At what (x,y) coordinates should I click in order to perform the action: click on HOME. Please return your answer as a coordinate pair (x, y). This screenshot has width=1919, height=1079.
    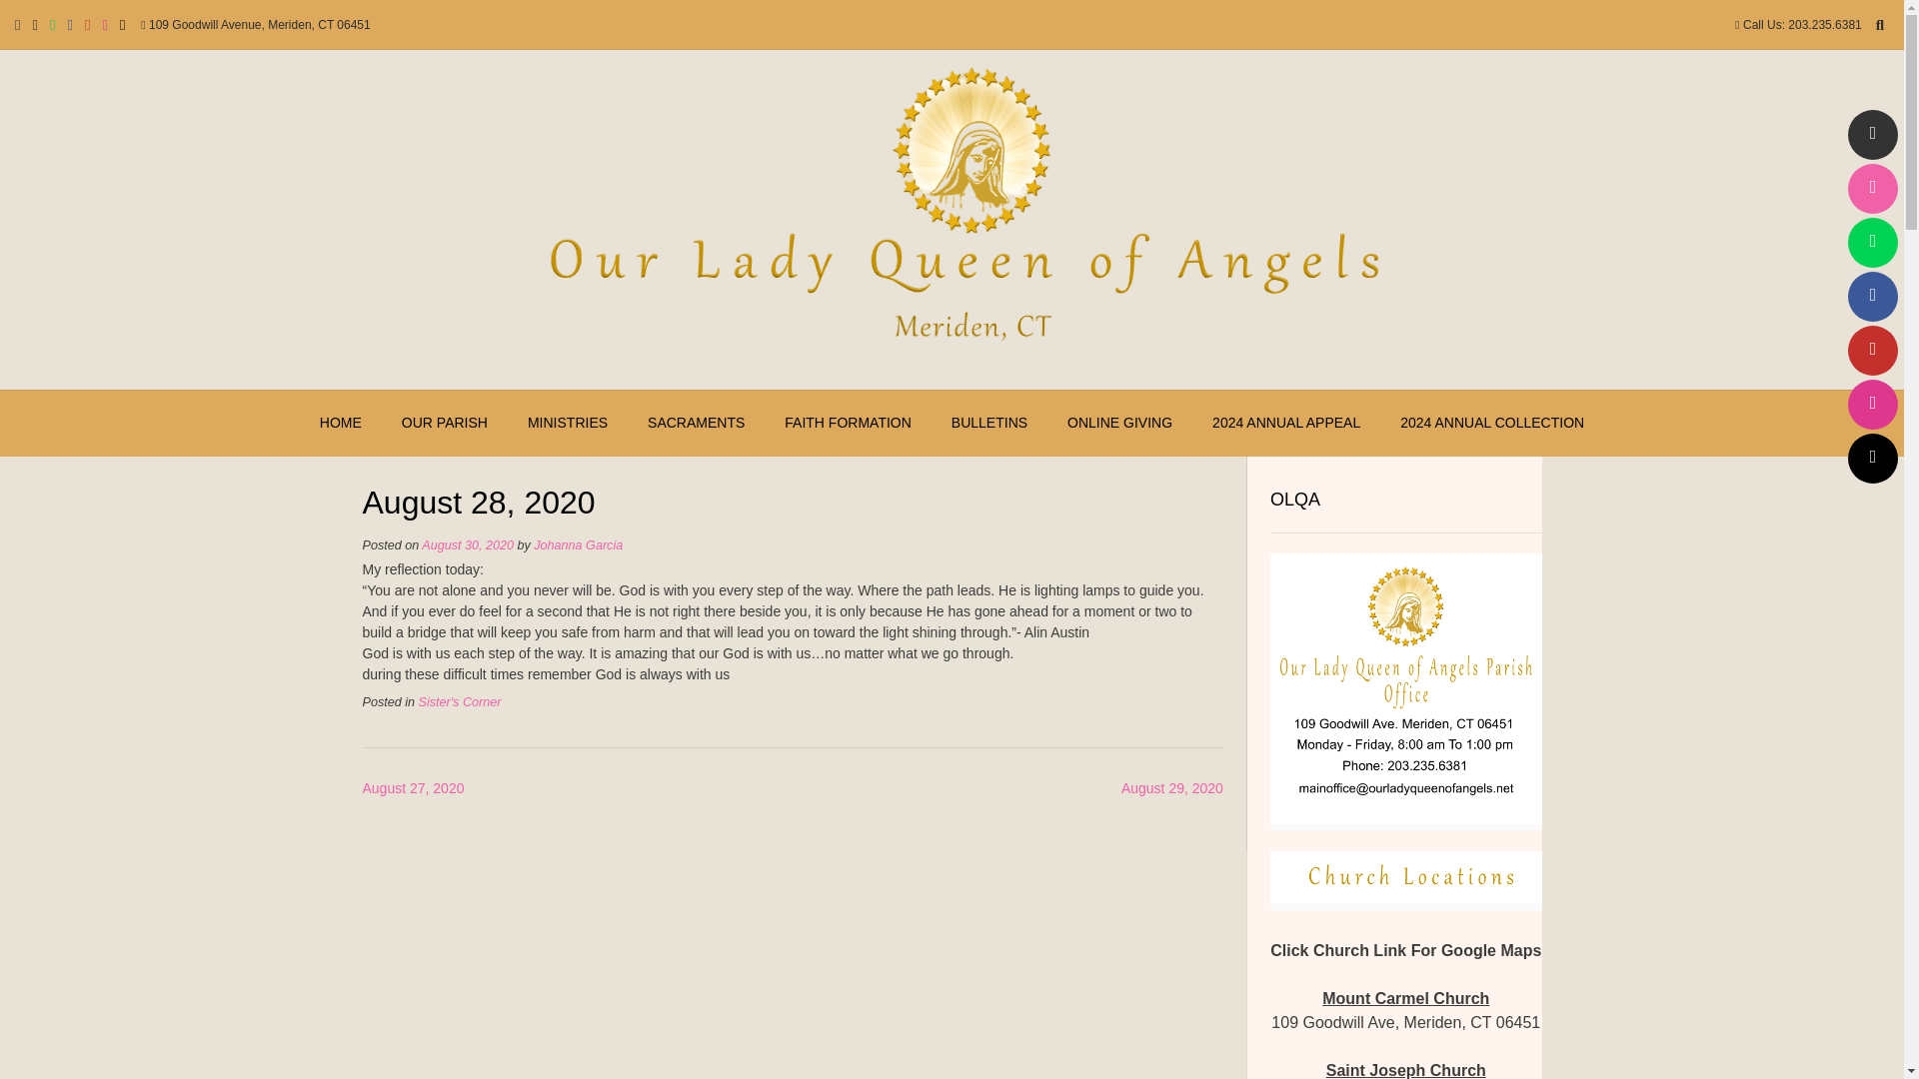
    Looking at the image, I should click on (340, 423).